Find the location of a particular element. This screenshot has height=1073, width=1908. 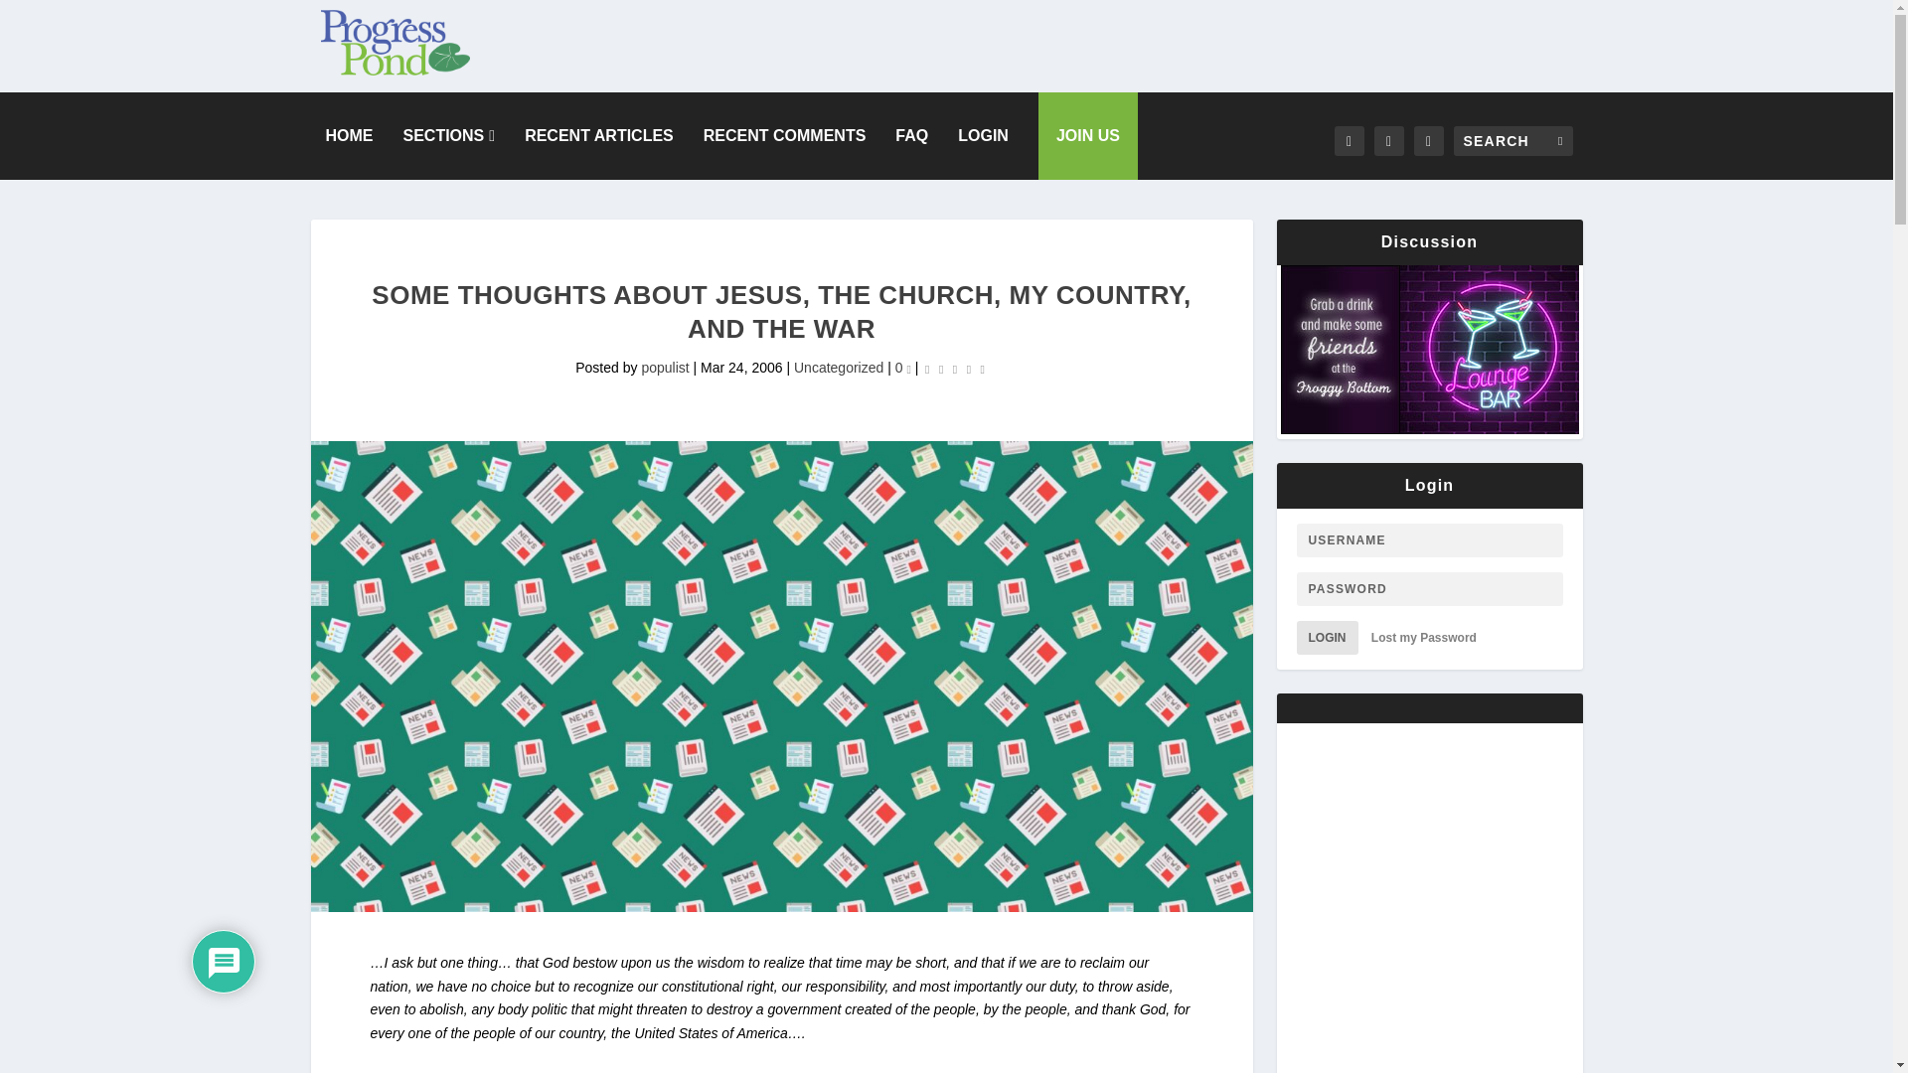

JOIN US is located at coordinates (1087, 135).